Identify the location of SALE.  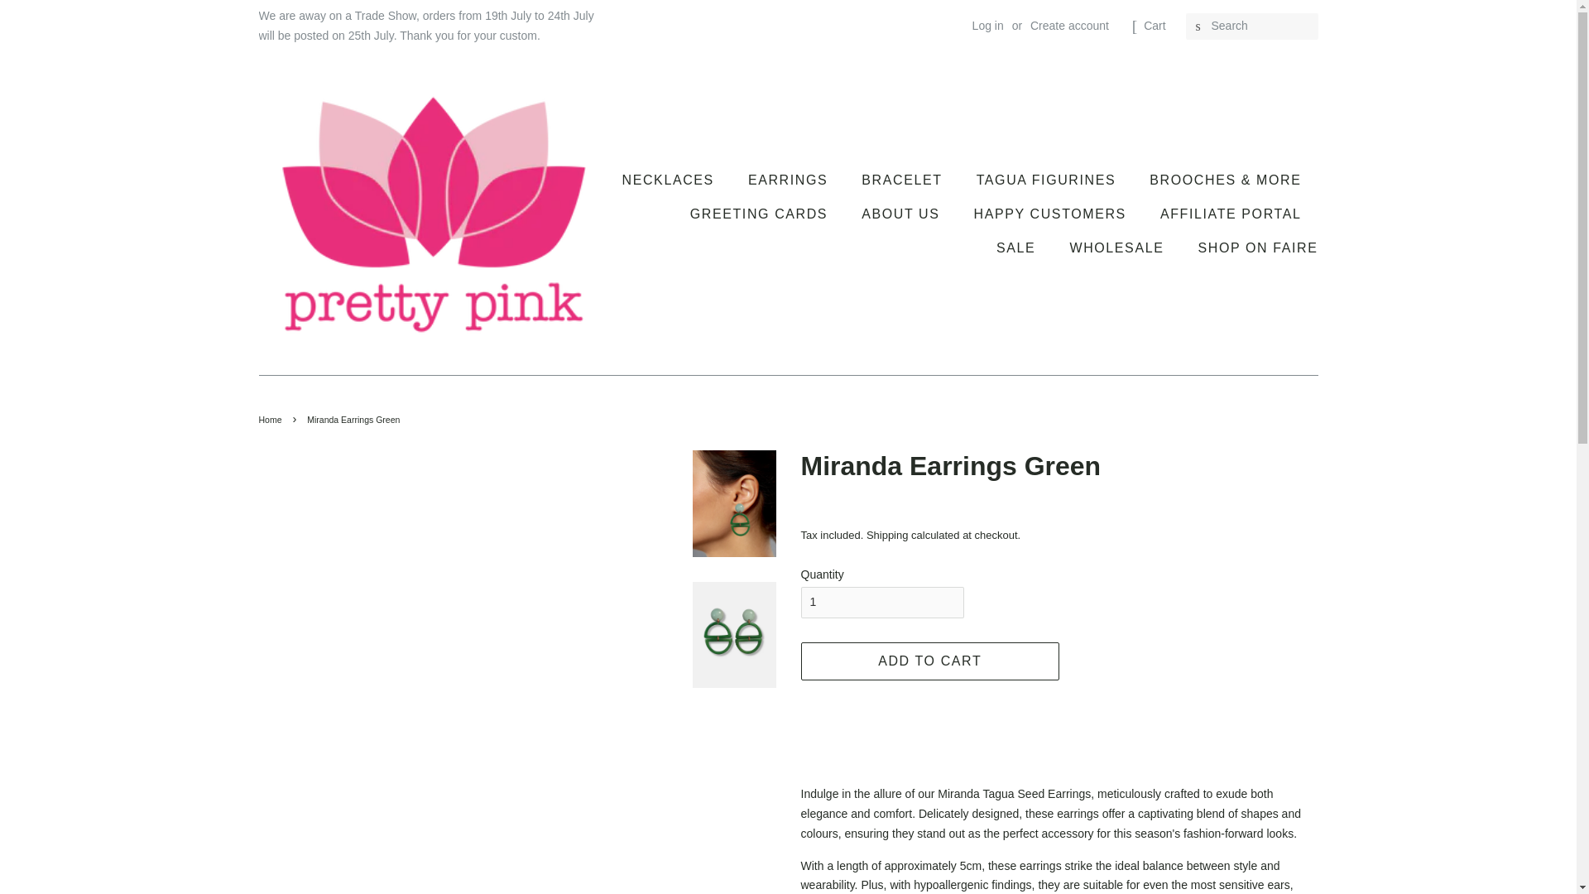
(1018, 247).